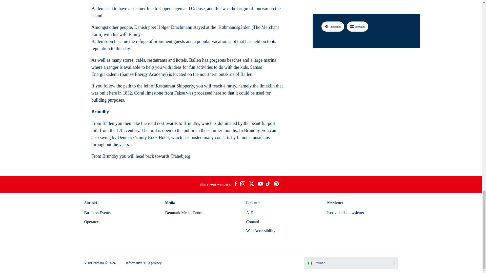 This screenshot has width=486, height=273. What do you see at coordinates (268, 185) in the screenshot?
I see `tiktok` at bounding box center [268, 185].